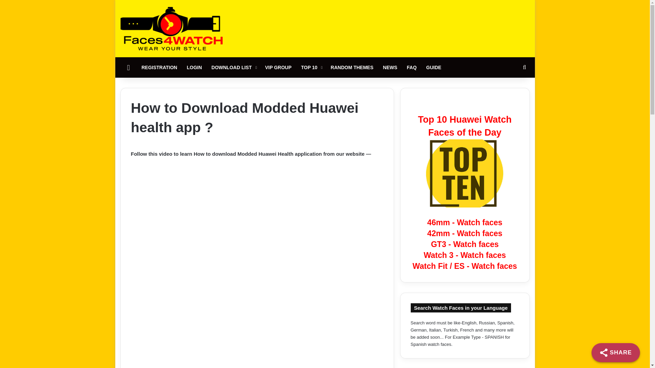  What do you see at coordinates (465, 223) in the screenshot?
I see `46mm Watch Faces` at bounding box center [465, 223].